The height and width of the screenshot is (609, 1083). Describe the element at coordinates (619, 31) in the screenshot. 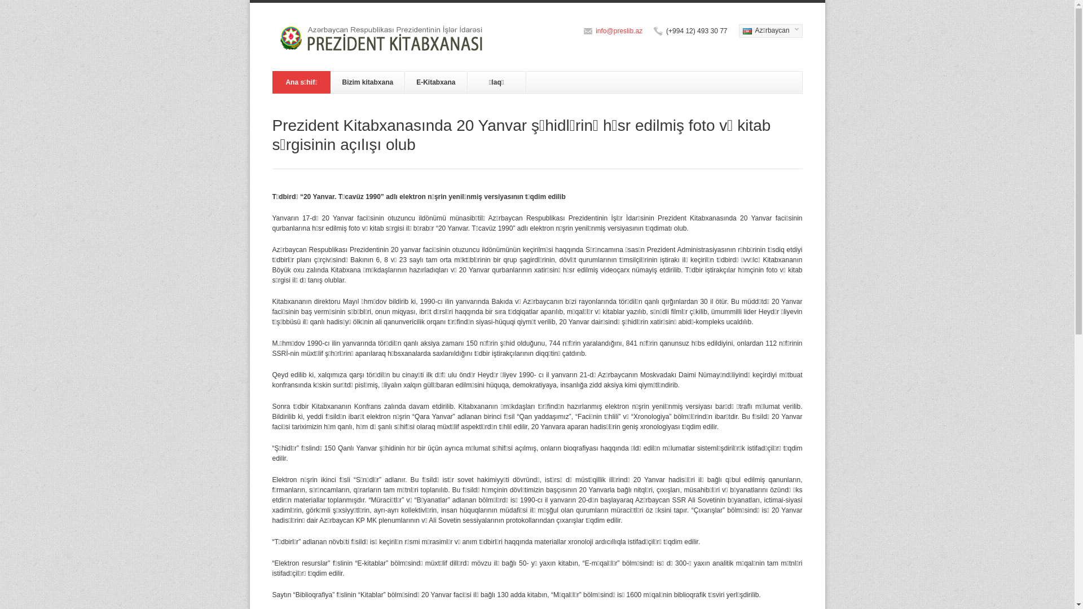

I see `info@preslib.az` at that location.